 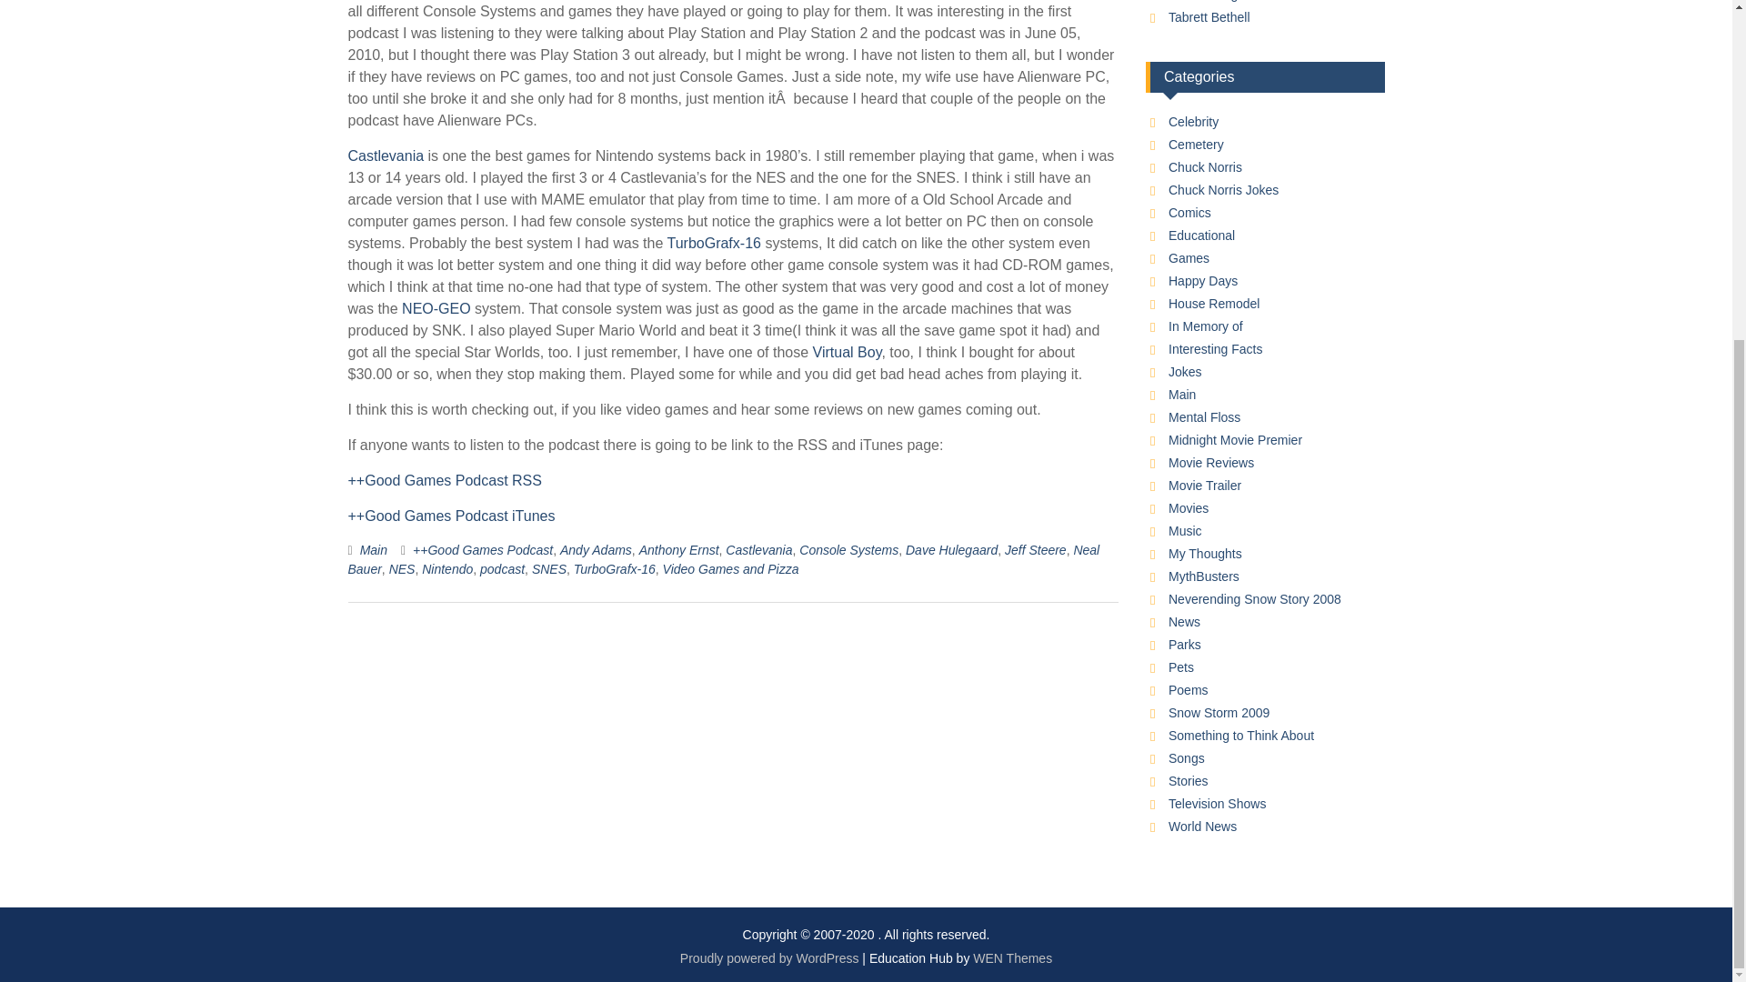 I want to click on TurboGrafx-16, so click(x=713, y=244).